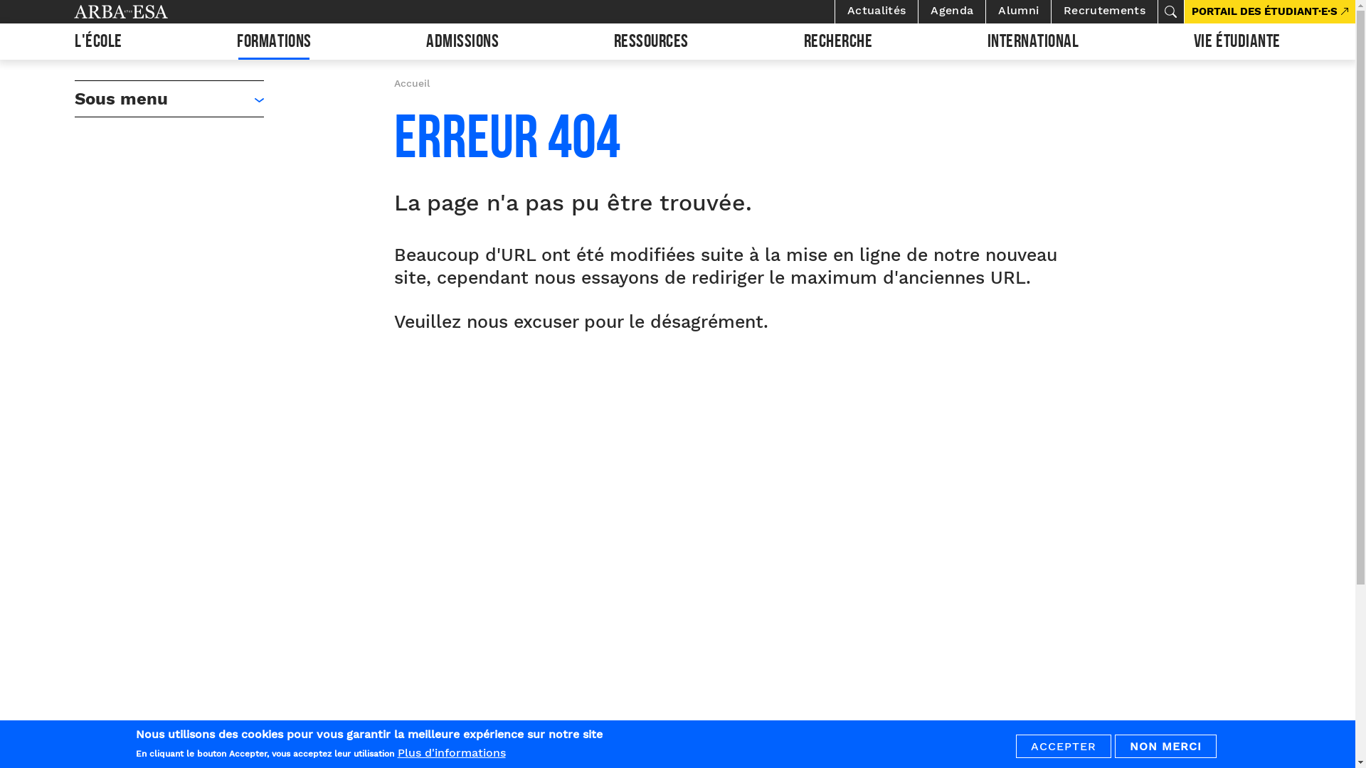 The height and width of the screenshot is (768, 1366). Describe the element at coordinates (462, 41) in the screenshot. I see `ADMISSIONS` at that location.